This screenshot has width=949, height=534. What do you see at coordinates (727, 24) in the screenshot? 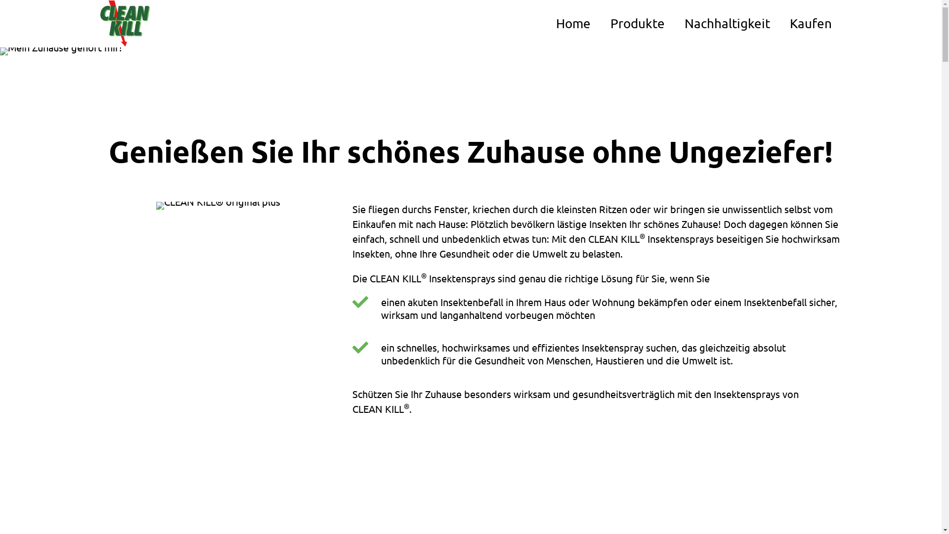
I see `Nachhaltigkeit` at bounding box center [727, 24].